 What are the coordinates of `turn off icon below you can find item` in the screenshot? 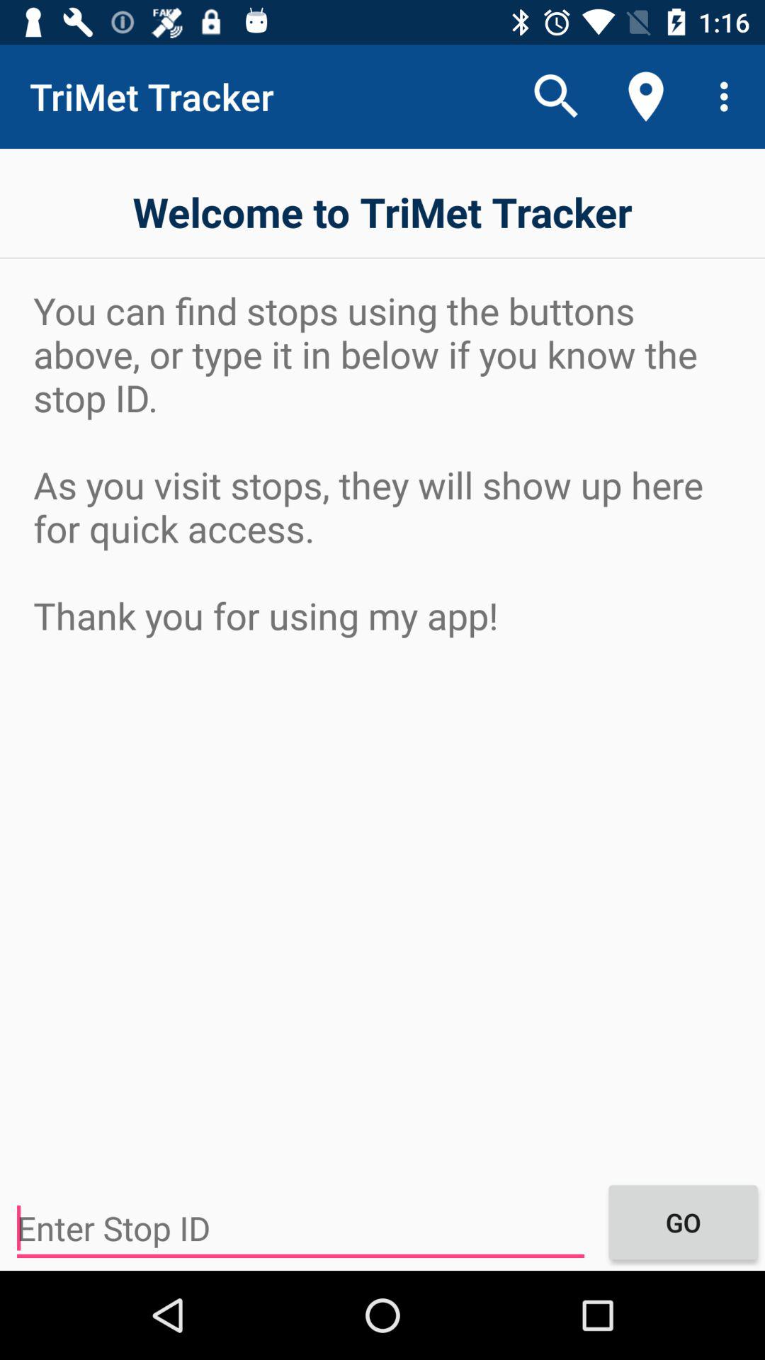 It's located at (683, 1222).